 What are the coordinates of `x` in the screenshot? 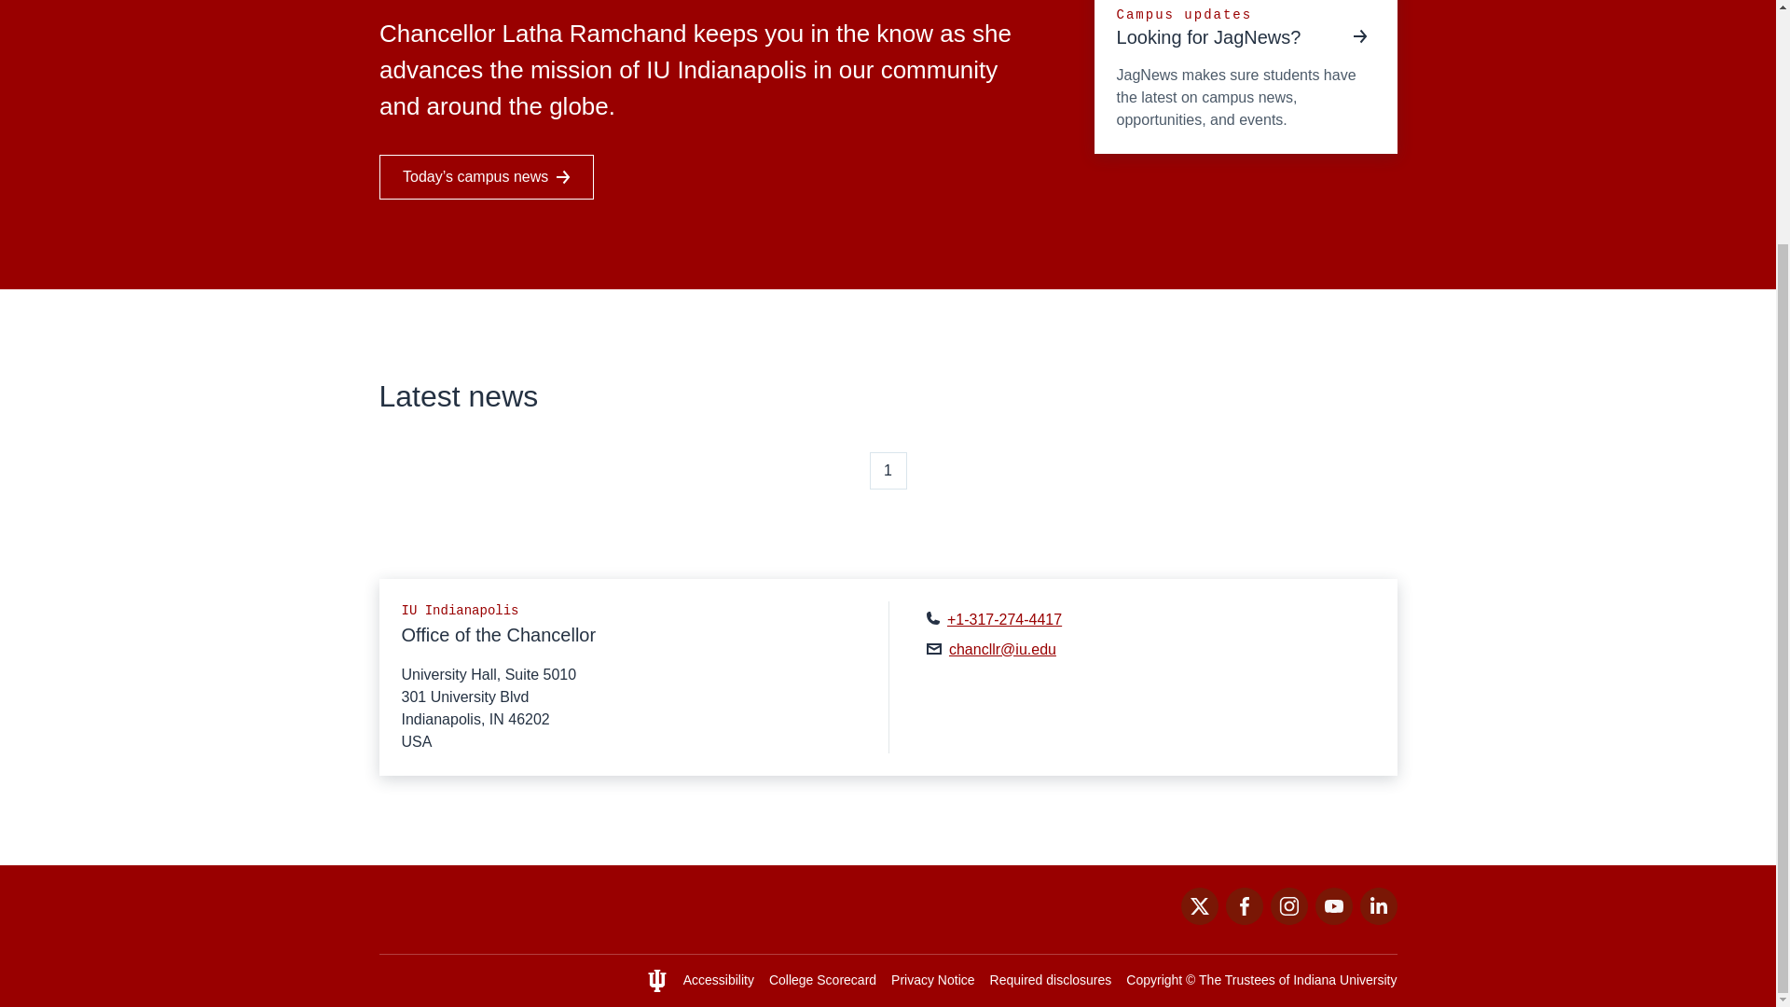 It's located at (1198, 919).